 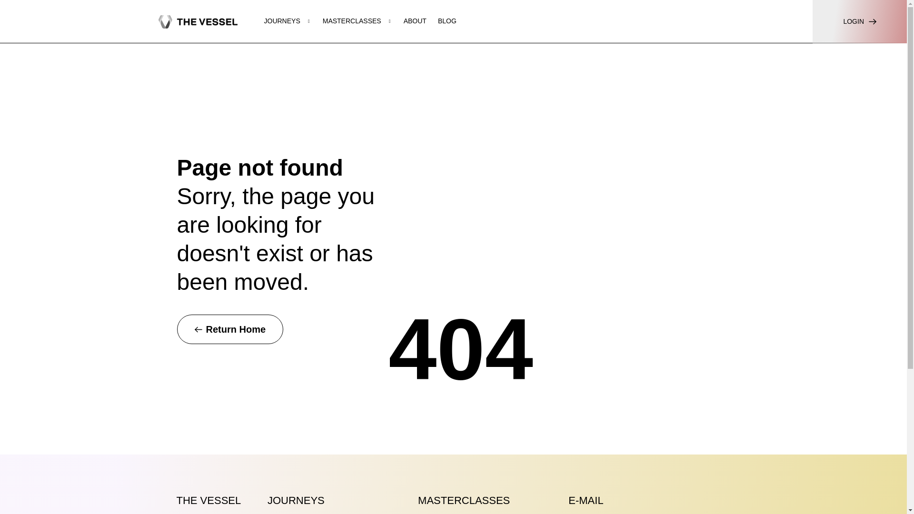 What do you see at coordinates (415, 21) in the screenshot?
I see `ABOUT` at bounding box center [415, 21].